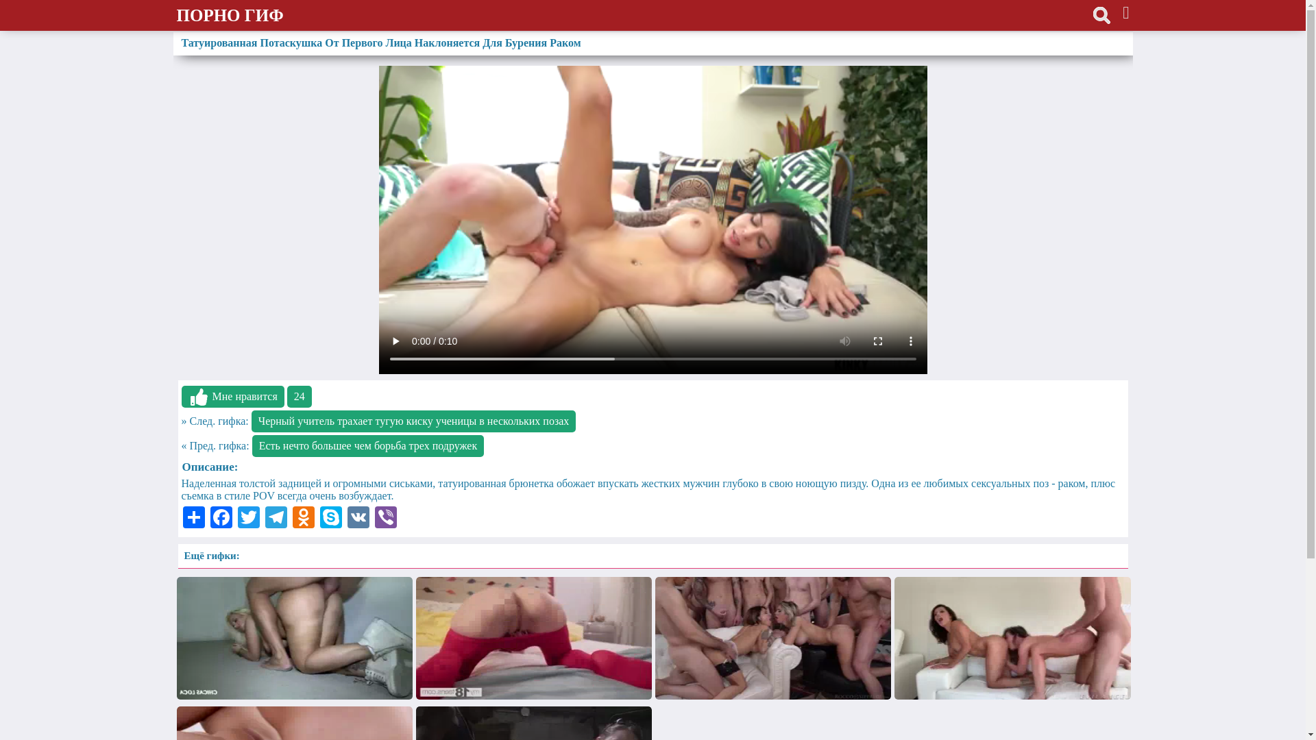  Describe the element at coordinates (300, 397) in the screenshot. I see `24` at that location.